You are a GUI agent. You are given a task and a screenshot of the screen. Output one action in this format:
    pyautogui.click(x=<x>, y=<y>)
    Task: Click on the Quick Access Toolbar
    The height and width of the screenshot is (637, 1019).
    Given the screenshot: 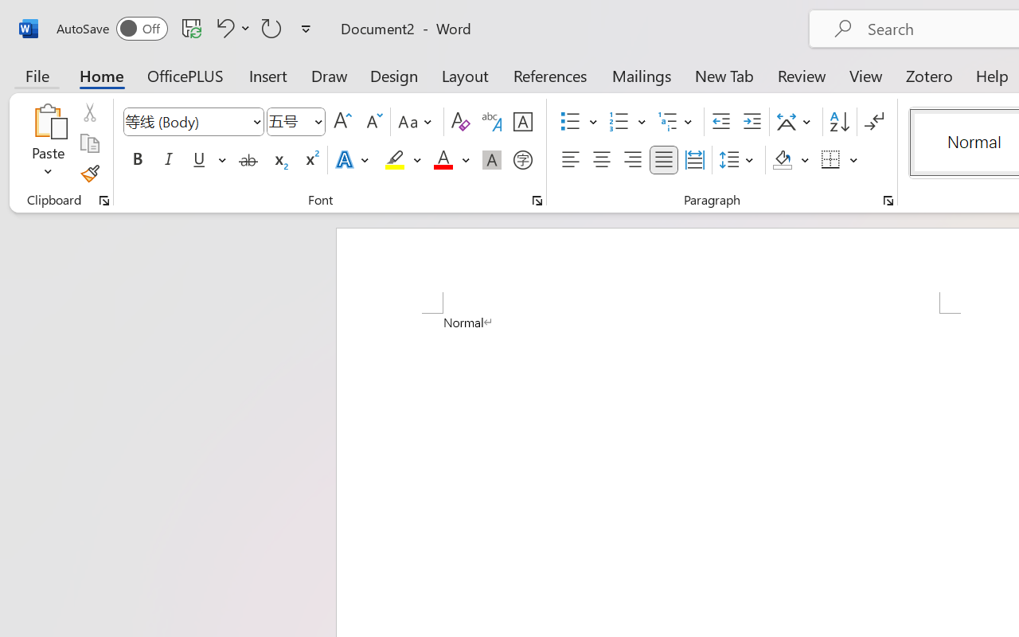 What is the action you would take?
    pyautogui.click(x=186, y=29)
    